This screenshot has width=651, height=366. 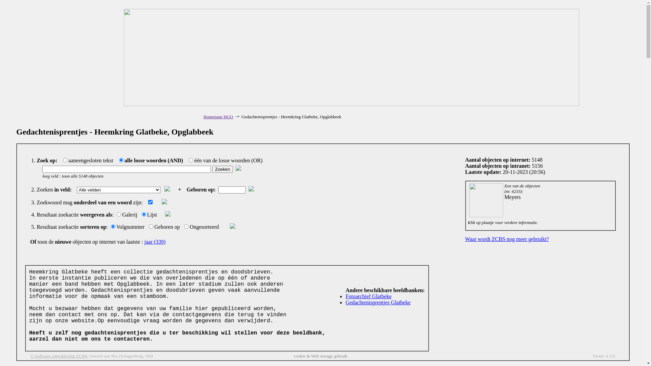 I want to click on Waar wordt ZCBS nog meer gebruikt?, so click(x=507, y=239).